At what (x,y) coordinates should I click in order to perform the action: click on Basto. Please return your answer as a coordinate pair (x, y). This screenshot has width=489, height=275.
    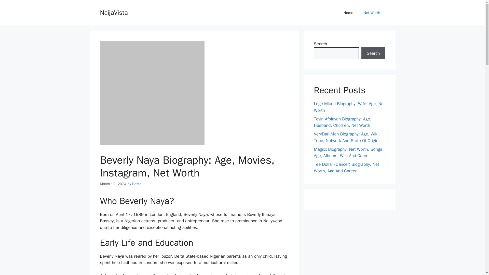
    Looking at the image, I should click on (137, 184).